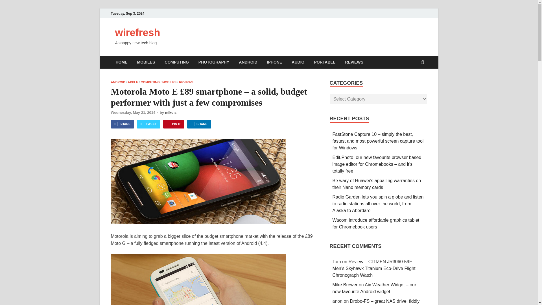  I want to click on AUDIO, so click(298, 62).